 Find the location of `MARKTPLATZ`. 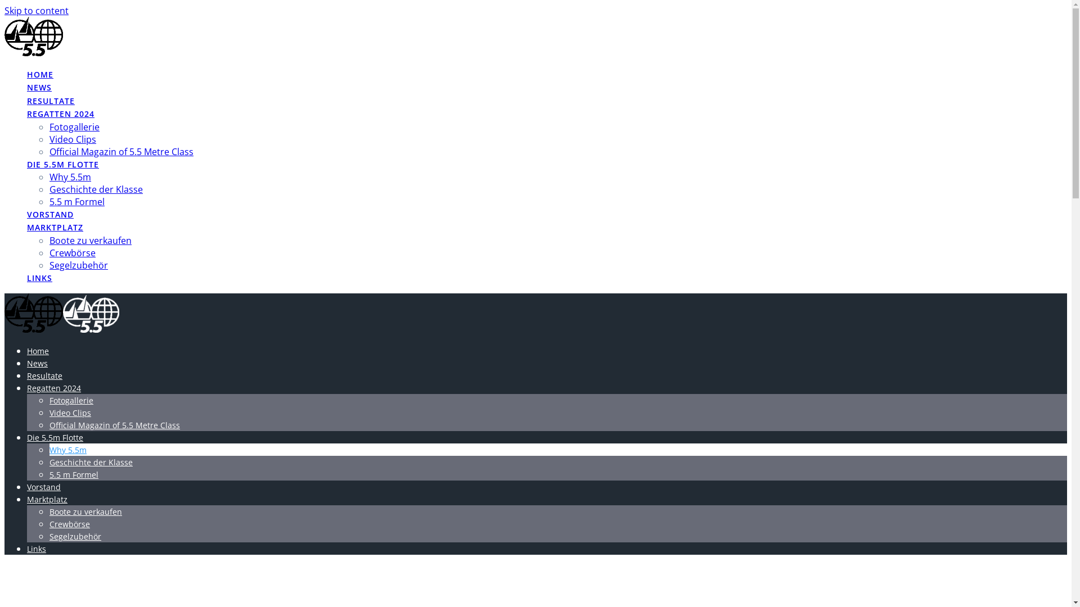

MARKTPLATZ is located at coordinates (55, 228).